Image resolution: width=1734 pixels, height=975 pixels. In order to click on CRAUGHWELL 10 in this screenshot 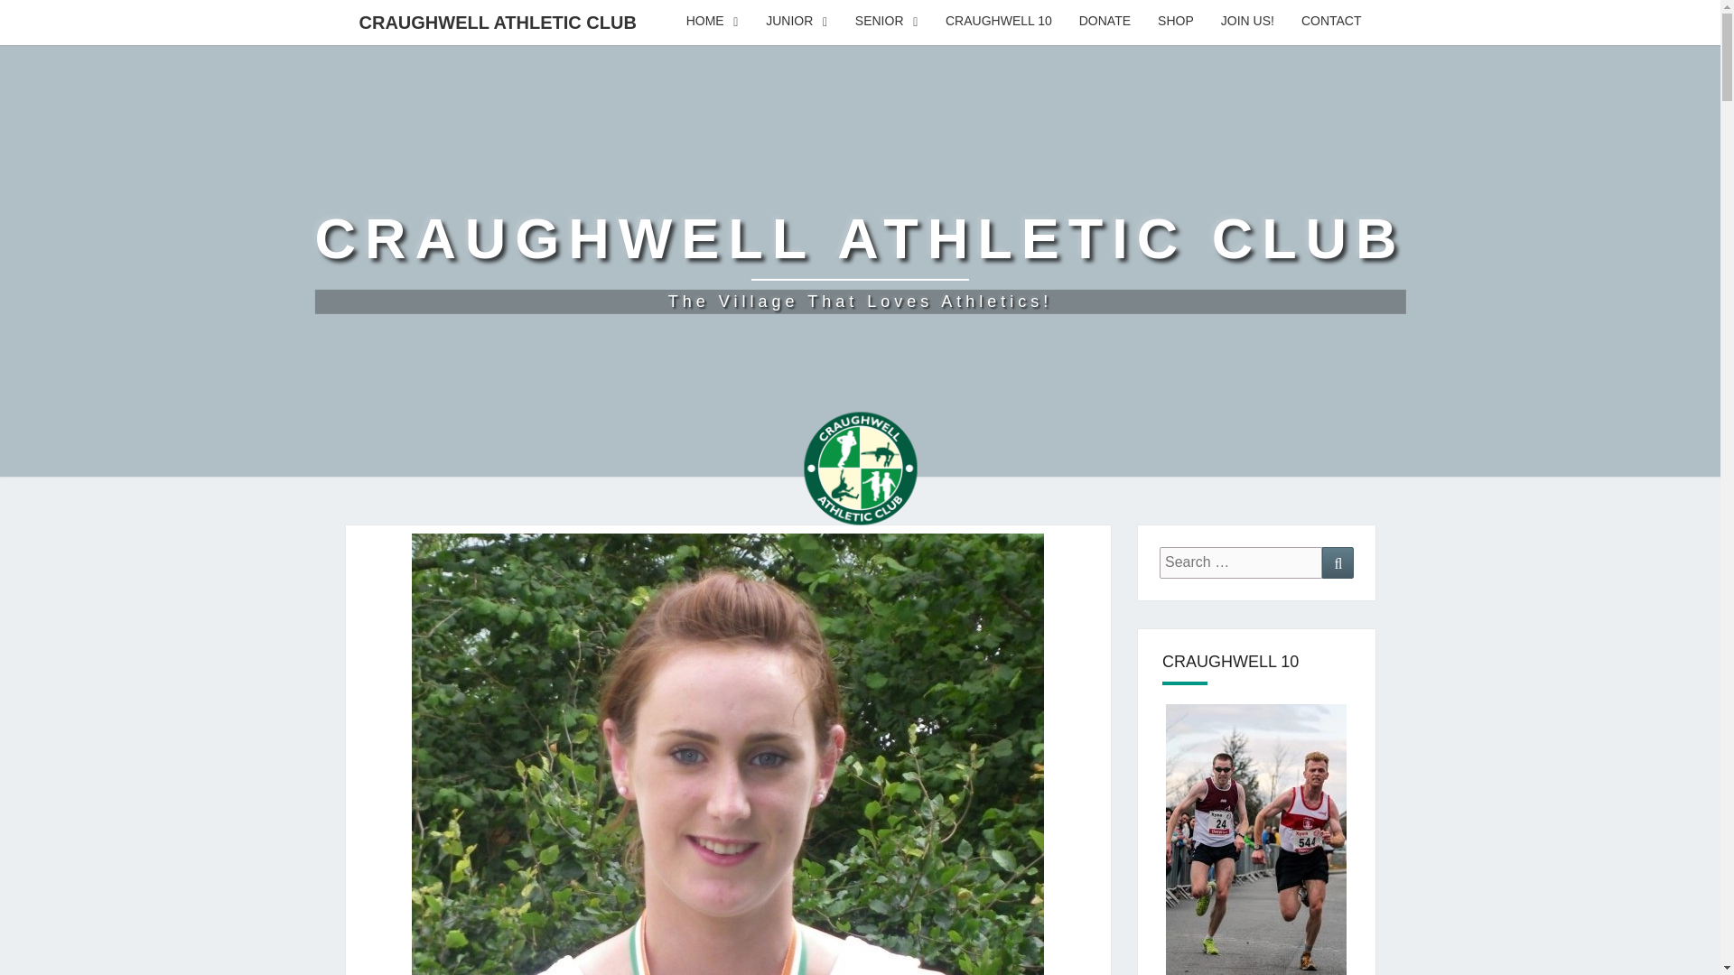, I will do `click(999, 22)`.